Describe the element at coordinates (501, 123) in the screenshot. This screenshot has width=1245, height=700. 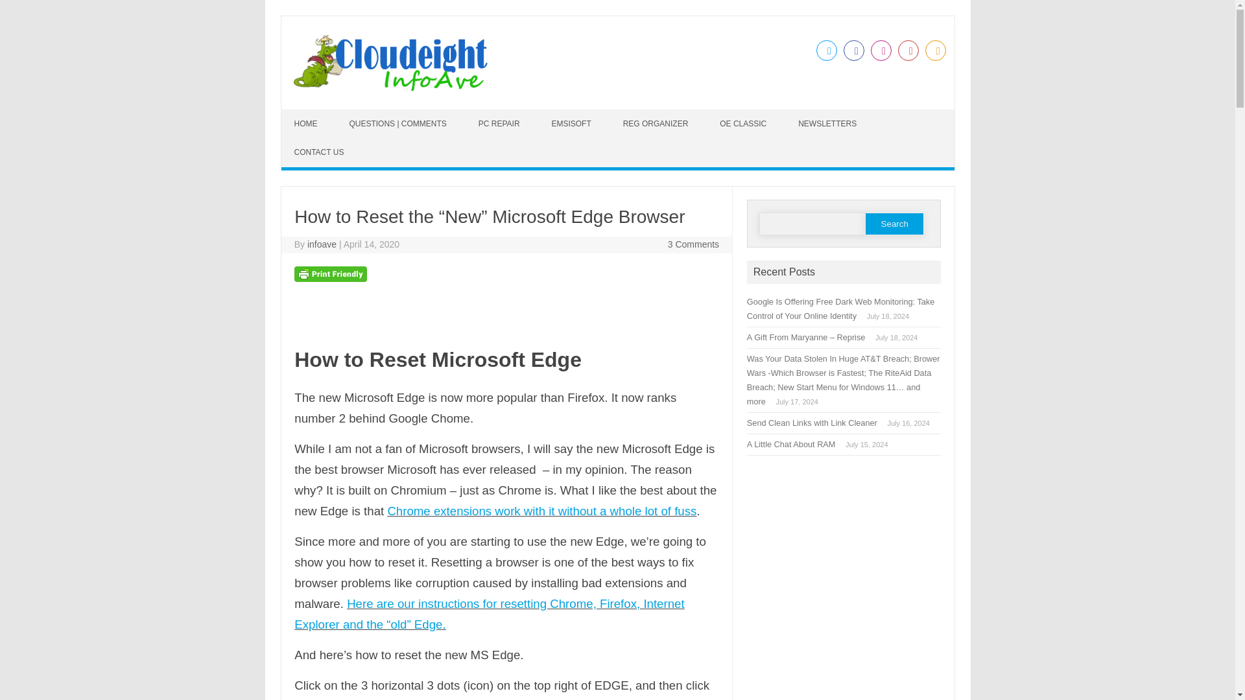
I see `PC REPAIR` at that location.